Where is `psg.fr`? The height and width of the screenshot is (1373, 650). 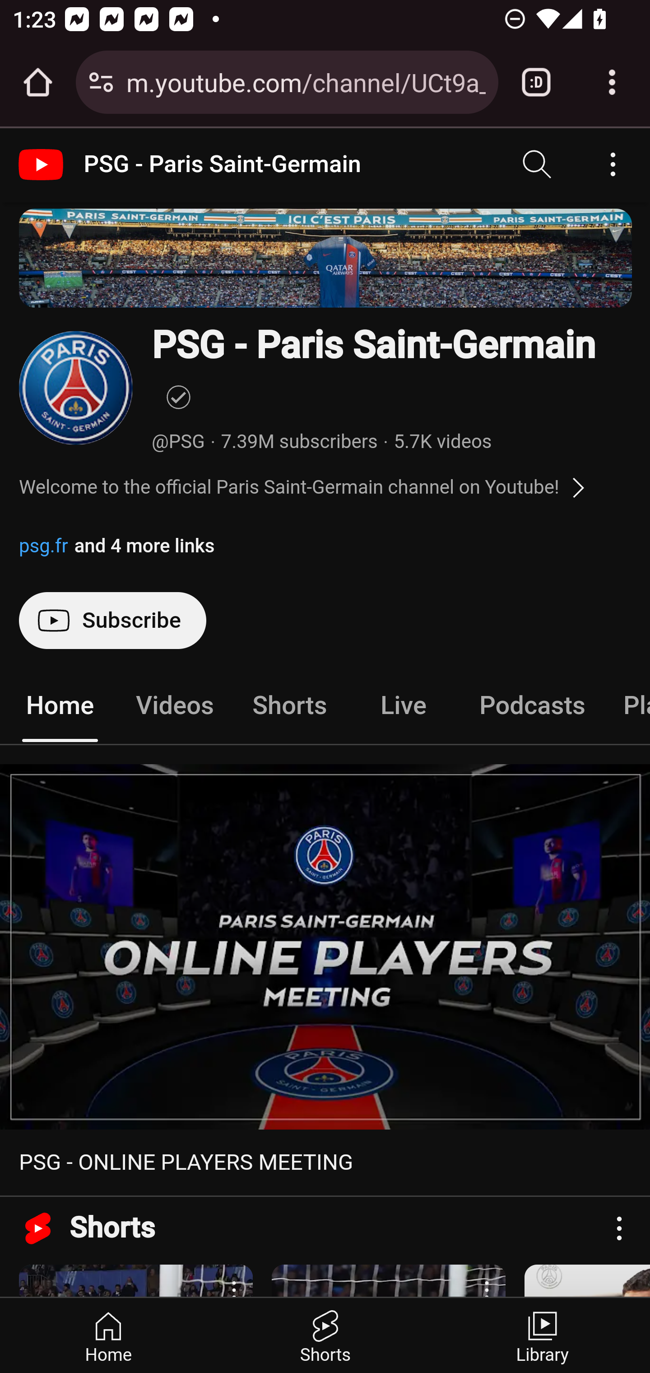 psg.fr is located at coordinates (44, 546).